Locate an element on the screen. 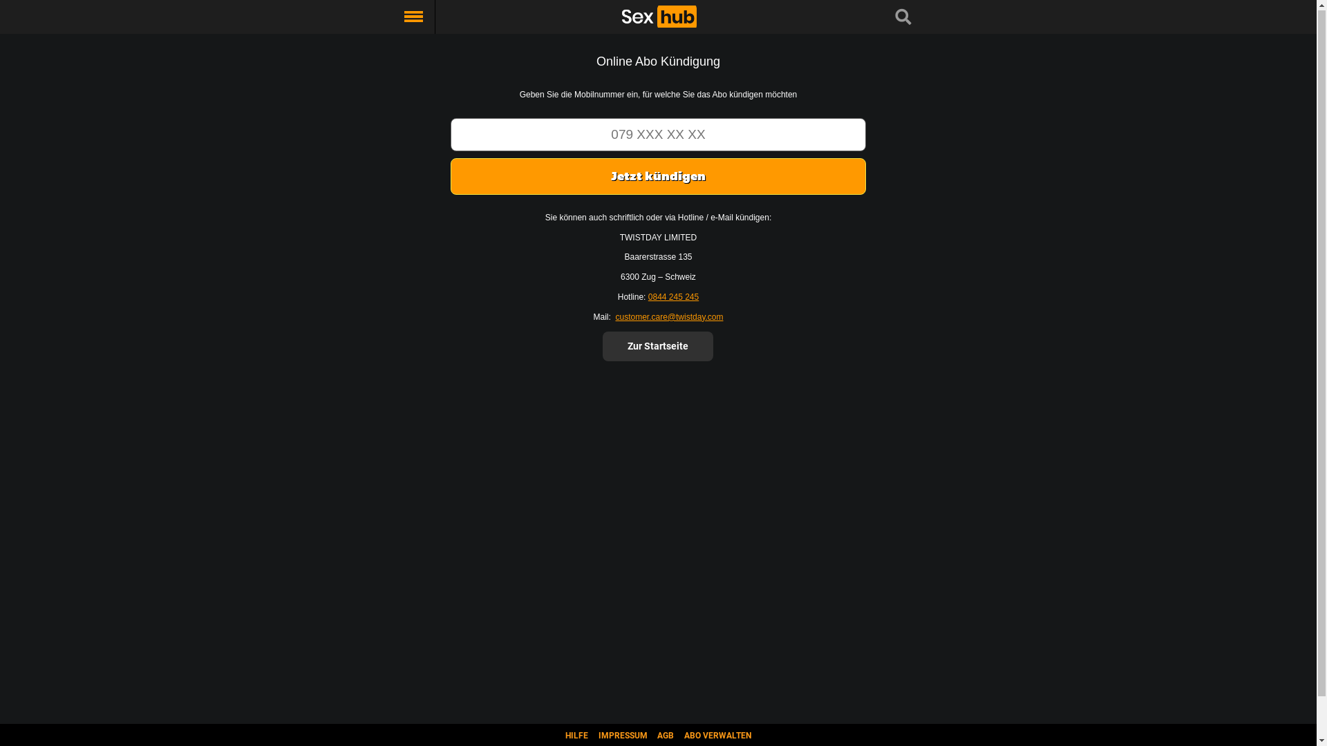  Impressum is located at coordinates (90, 93).